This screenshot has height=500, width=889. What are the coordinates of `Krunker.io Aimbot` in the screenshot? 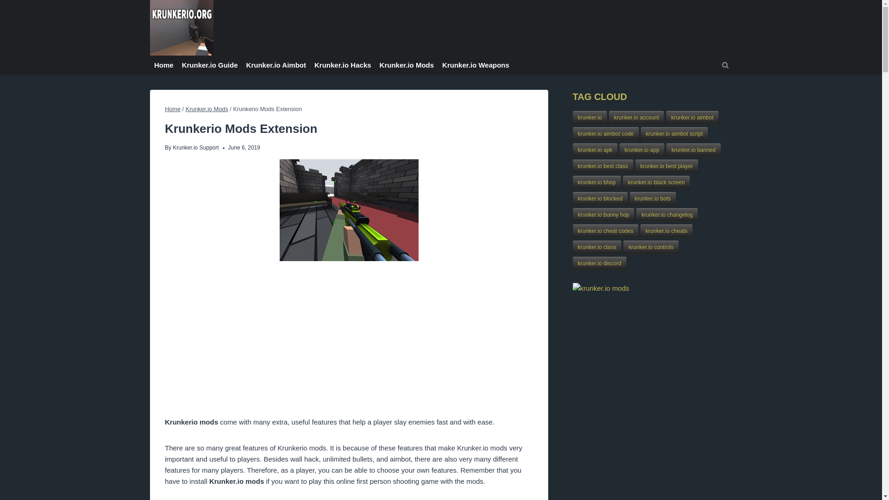 It's located at (276, 65).